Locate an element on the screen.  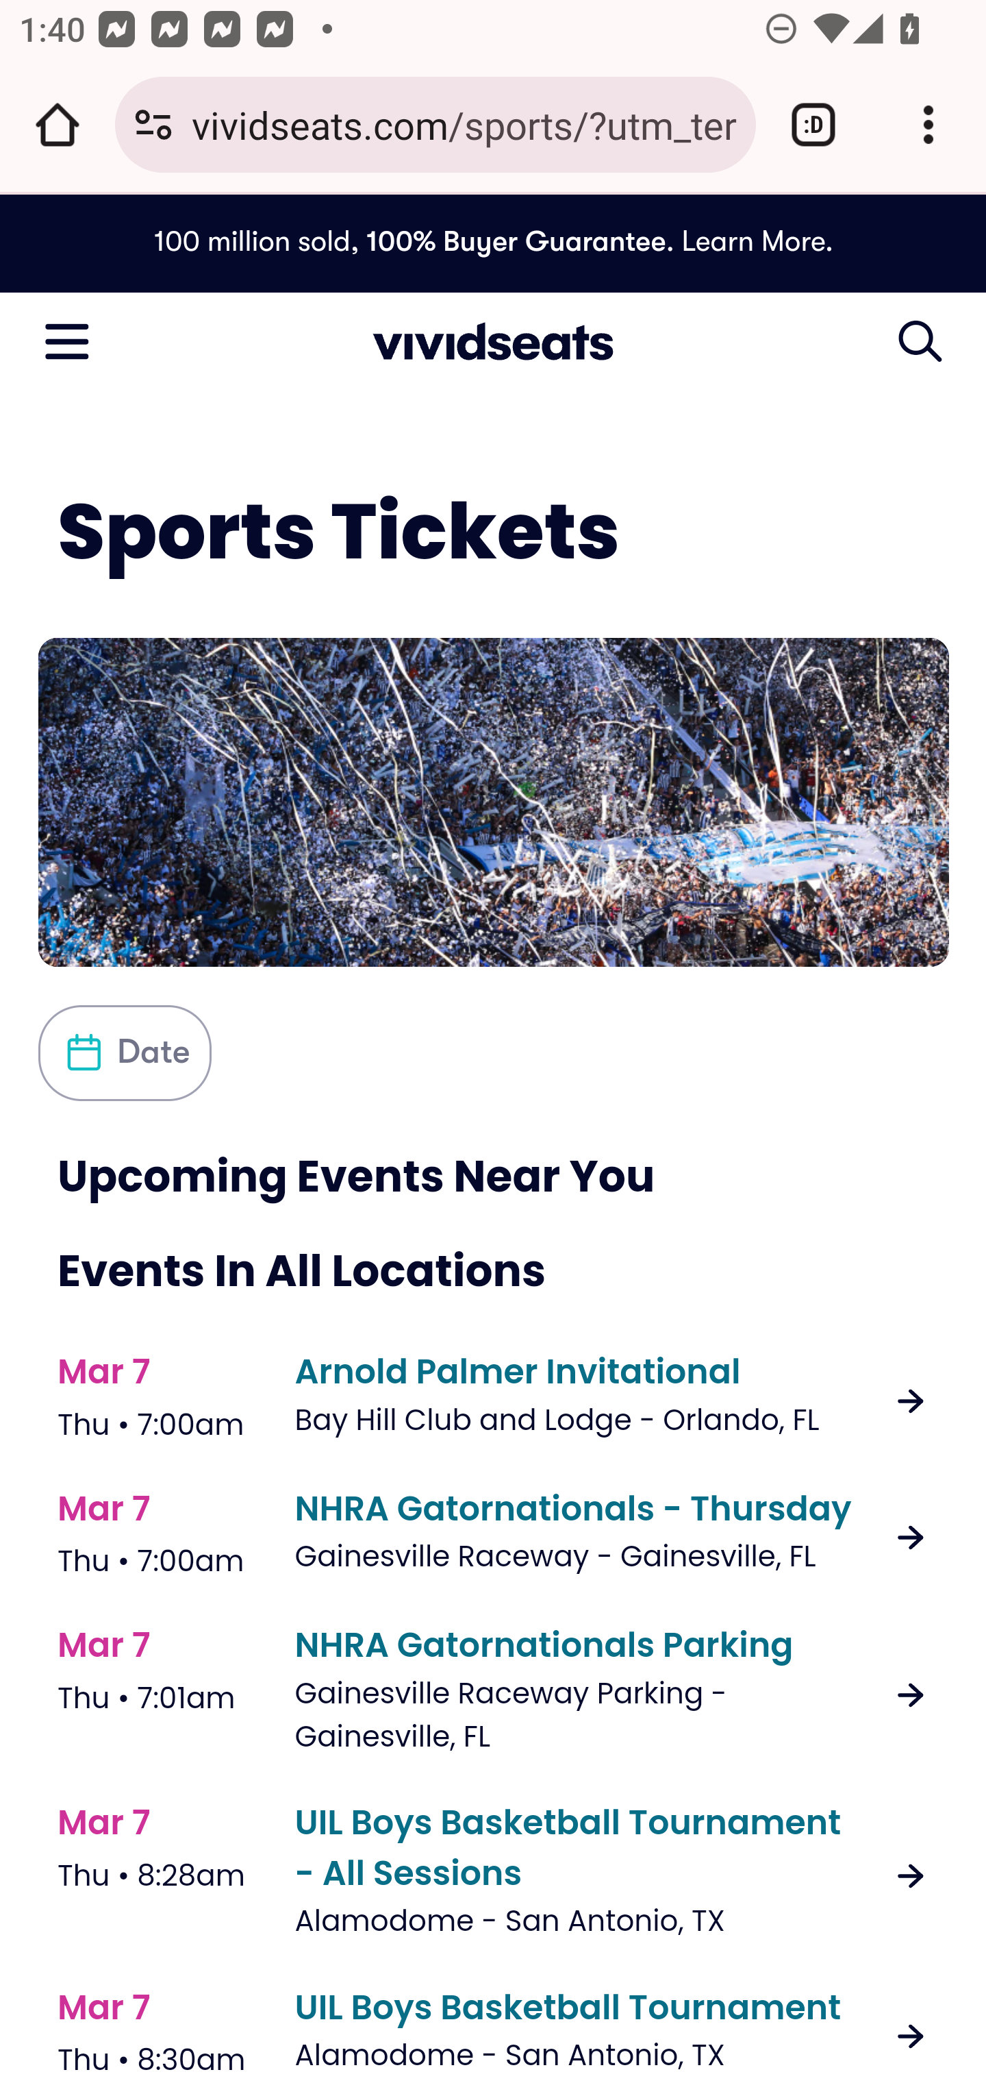
Open the home page is located at coordinates (58, 125).